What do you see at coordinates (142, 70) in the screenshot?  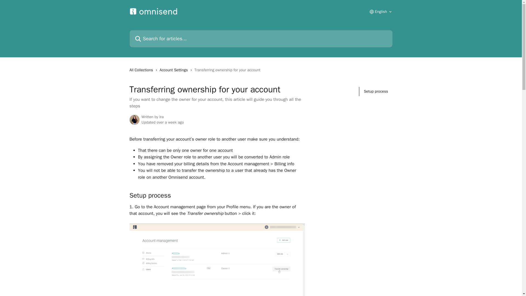 I see `All Collections` at bounding box center [142, 70].